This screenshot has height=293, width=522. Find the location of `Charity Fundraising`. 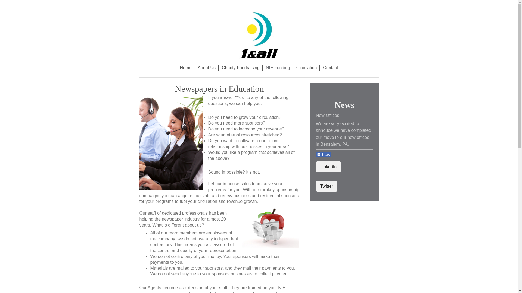

Charity Fundraising is located at coordinates (241, 68).